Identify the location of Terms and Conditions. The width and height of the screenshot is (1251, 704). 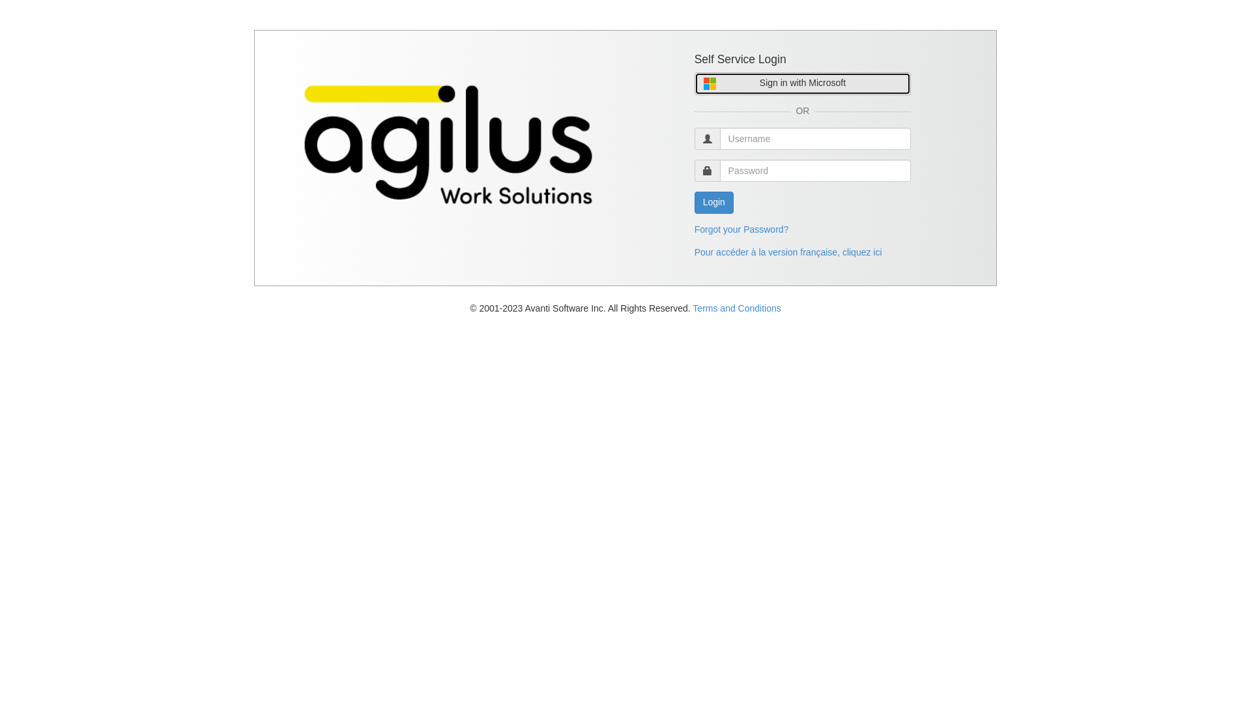
(736, 308).